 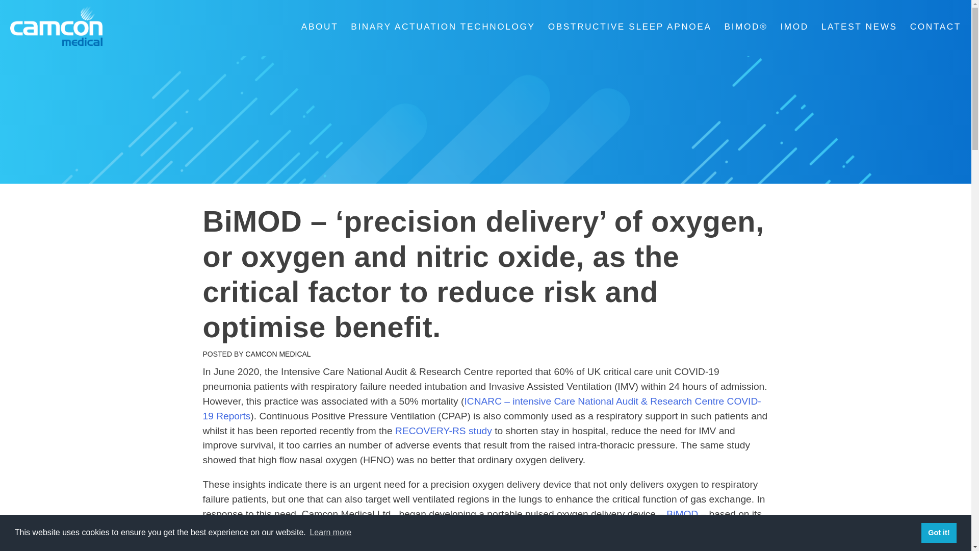 What do you see at coordinates (330, 533) in the screenshot?
I see `Learn more` at bounding box center [330, 533].